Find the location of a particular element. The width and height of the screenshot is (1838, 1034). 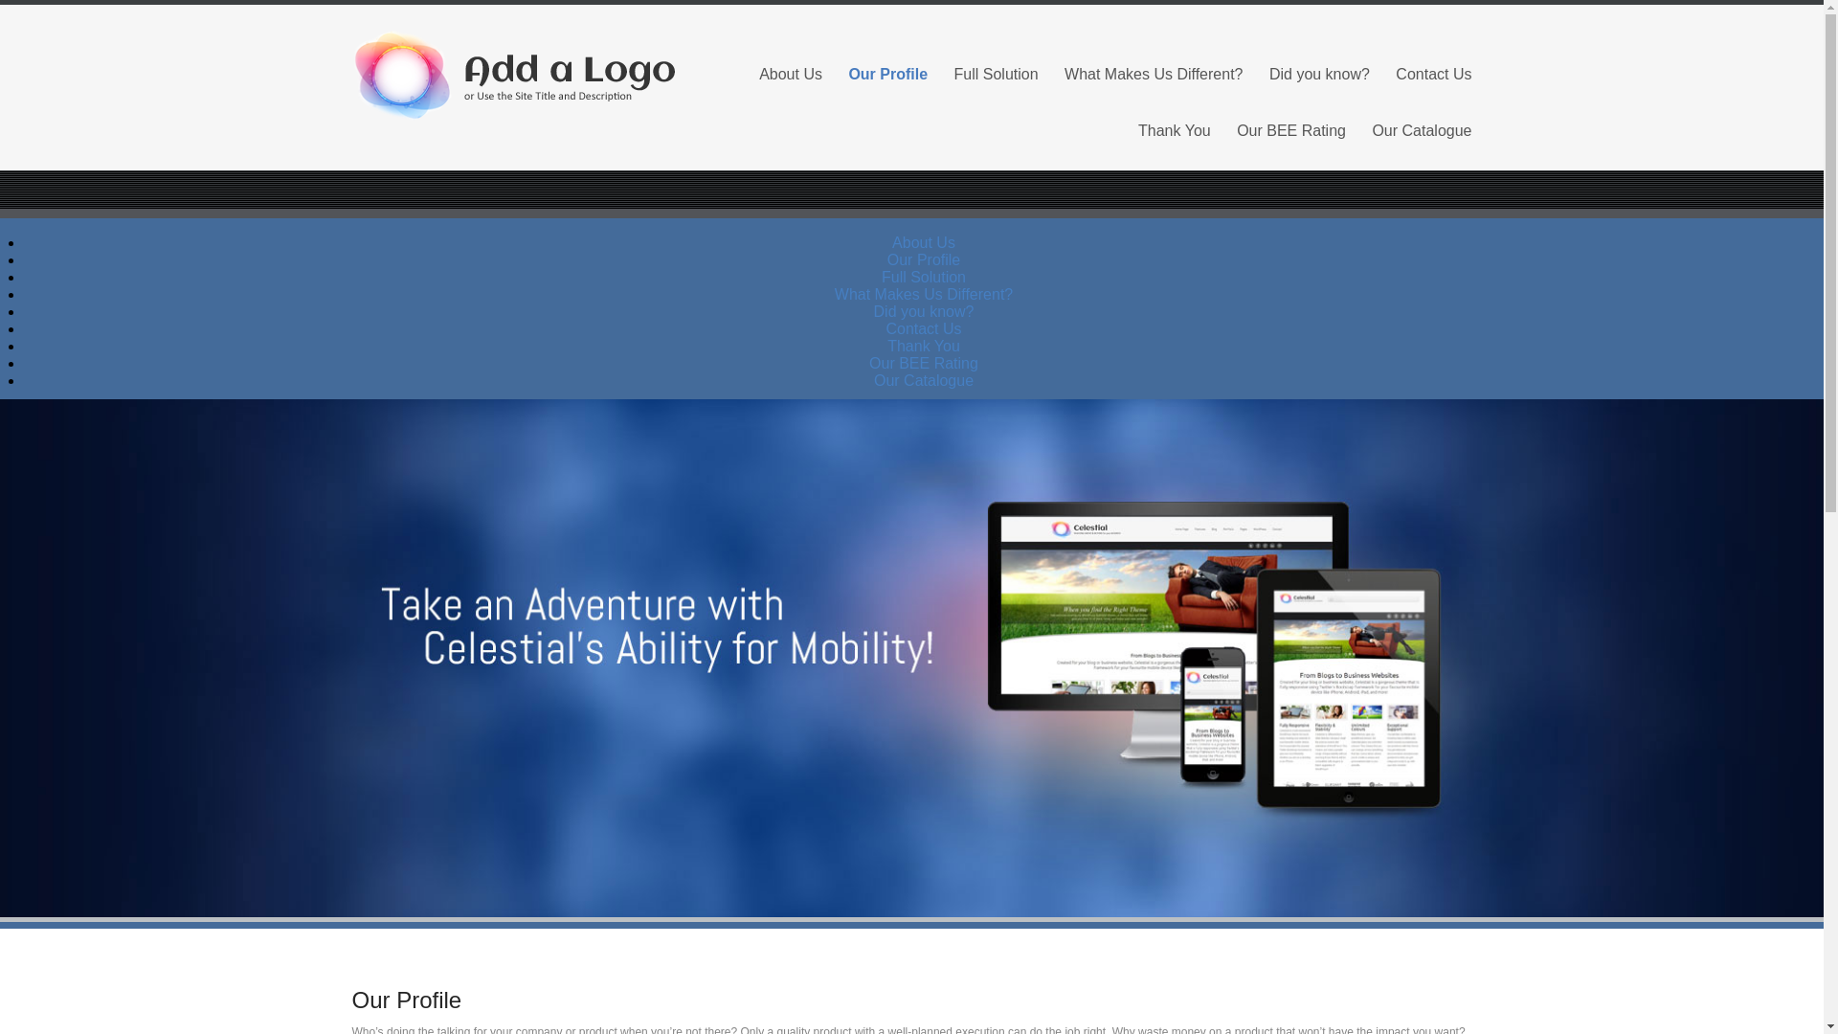

Our Profile is located at coordinates (923, 259).